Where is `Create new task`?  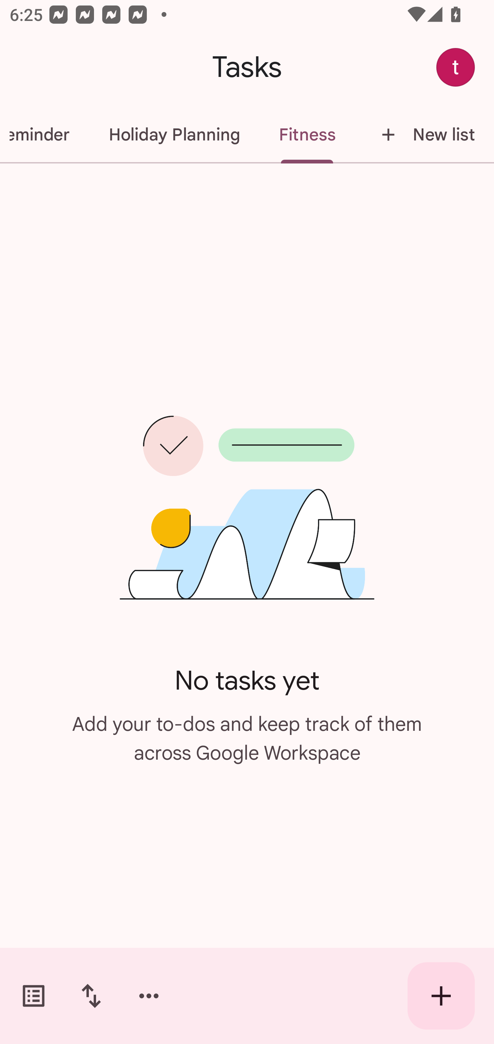 Create new task is located at coordinates (441, 996).